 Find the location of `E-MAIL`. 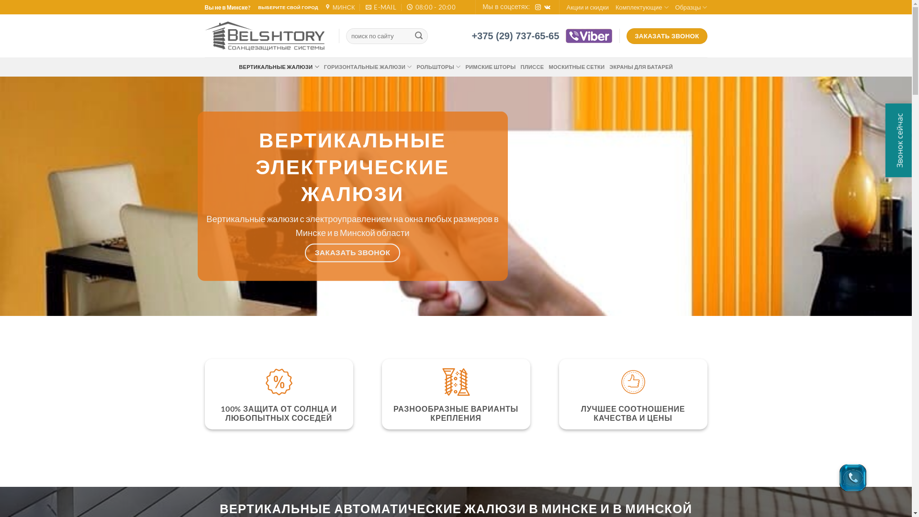

E-MAIL is located at coordinates (381, 7).